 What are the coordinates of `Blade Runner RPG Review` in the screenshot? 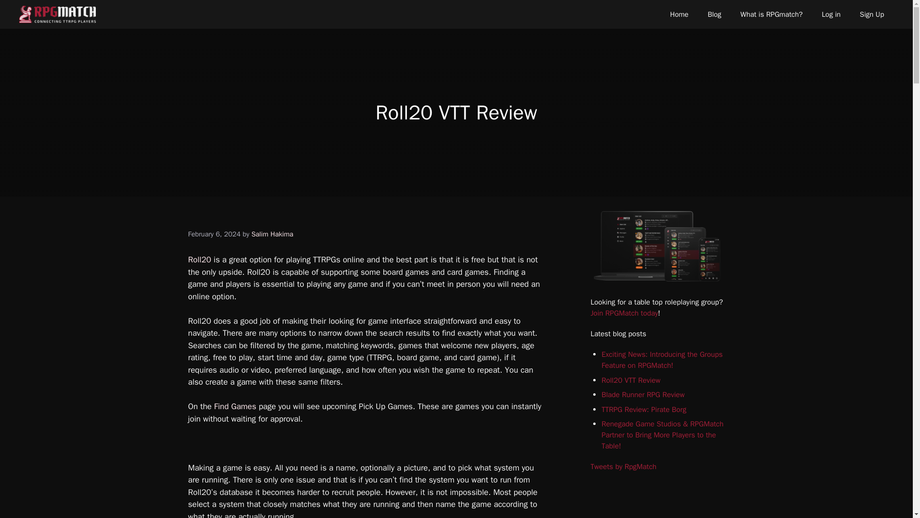 It's located at (643, 394).